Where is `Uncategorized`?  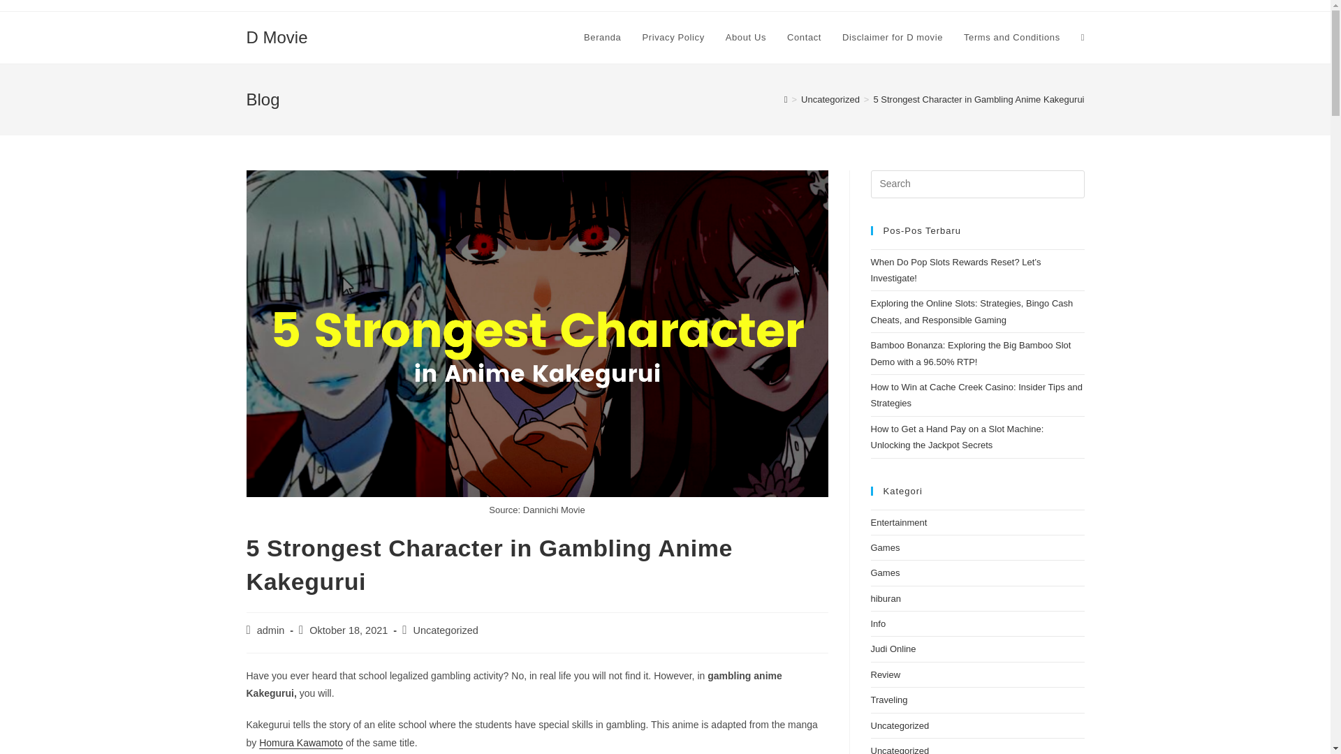
Uncategorized is located at coordinates (830, 99).